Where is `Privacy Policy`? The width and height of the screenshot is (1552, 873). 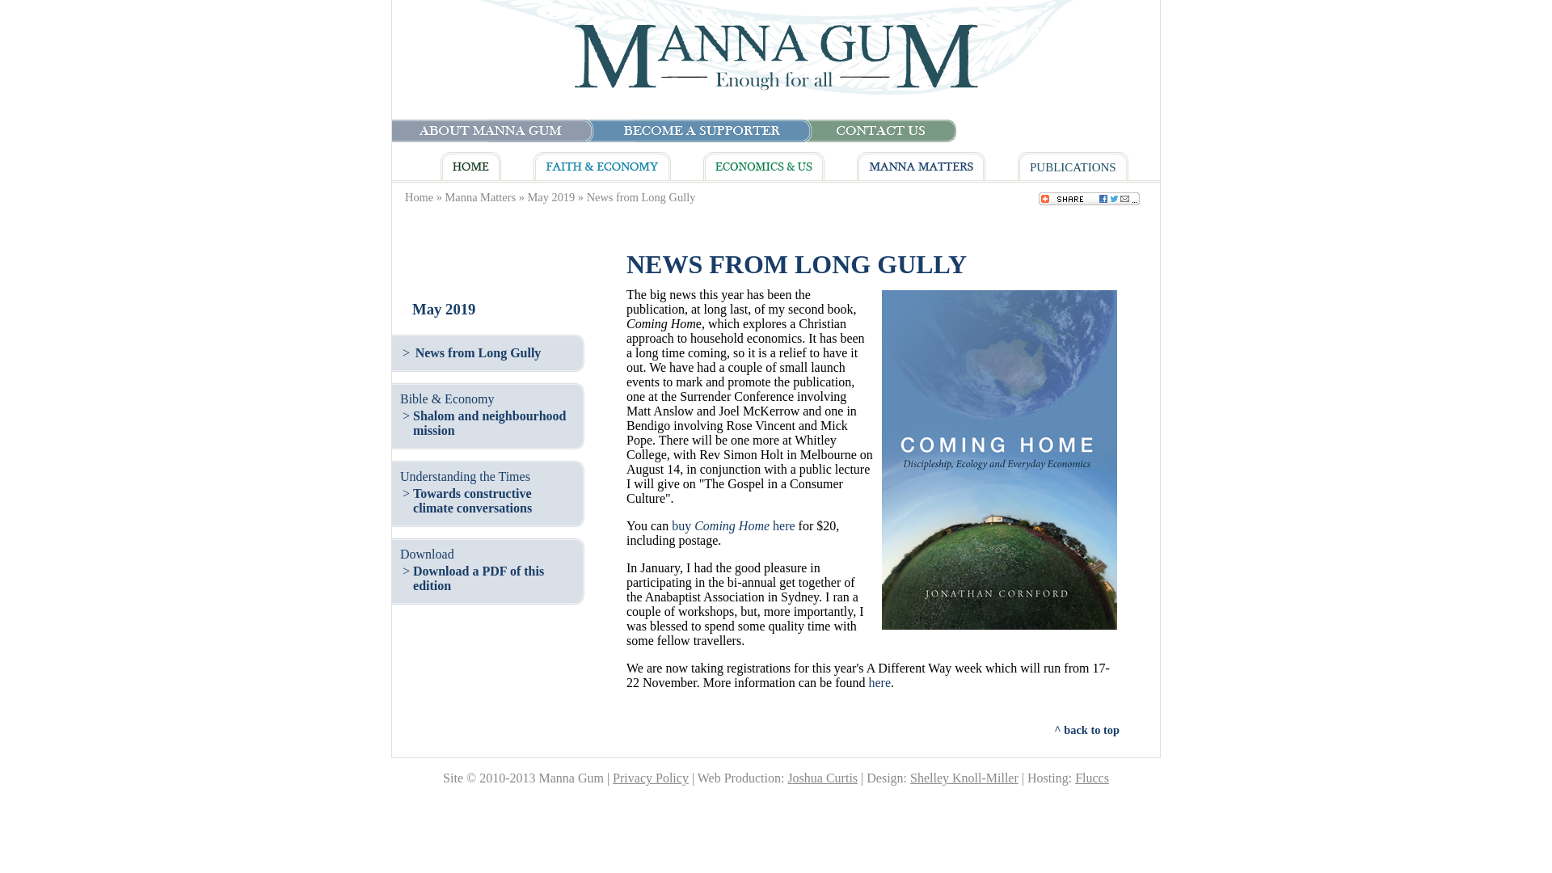 Privacy Policy is located at coordinates (651, 778).